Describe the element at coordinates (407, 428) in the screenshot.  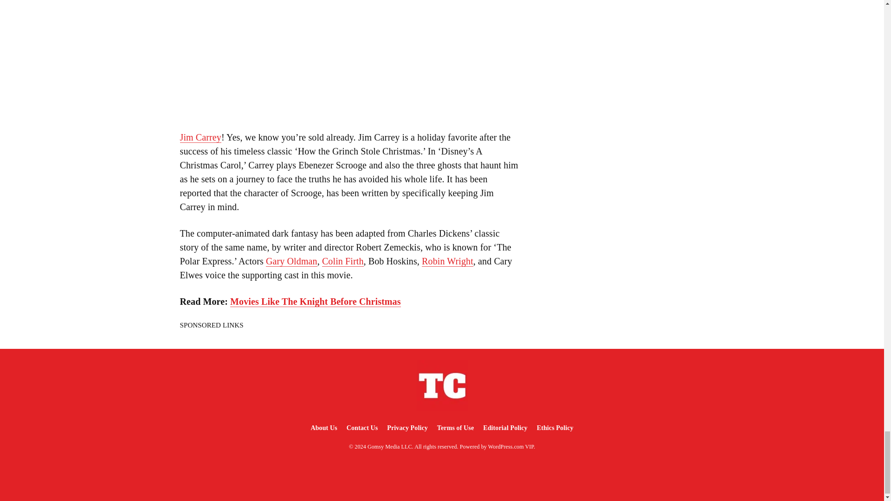
I see `Privacy Policy` at that location.